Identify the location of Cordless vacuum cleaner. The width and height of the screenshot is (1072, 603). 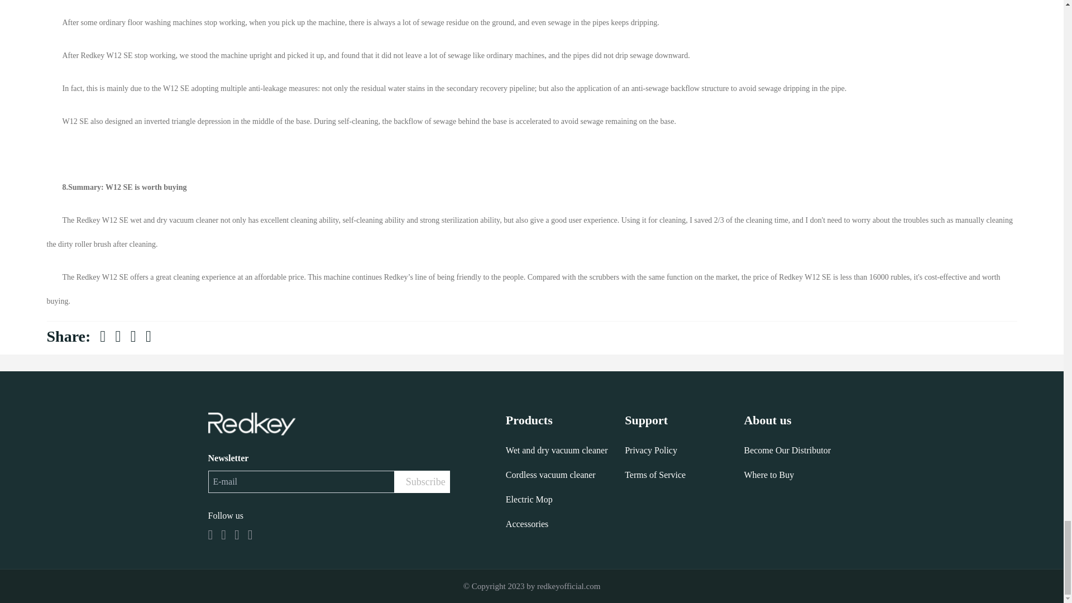
(565, 475).